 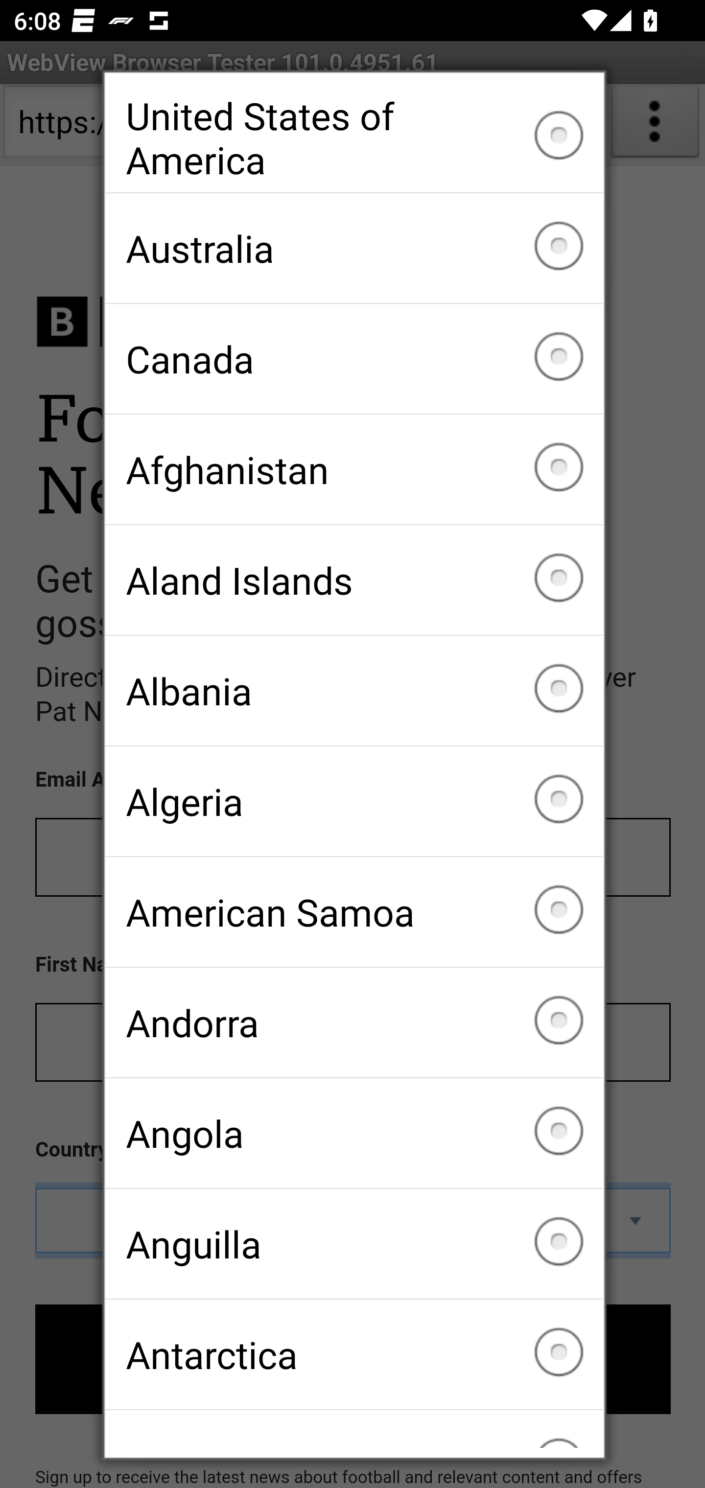 What do you see at coordinates (354, 1243) in the screenshot?
I see `Anguilla` at bounding box center [354, 1243].